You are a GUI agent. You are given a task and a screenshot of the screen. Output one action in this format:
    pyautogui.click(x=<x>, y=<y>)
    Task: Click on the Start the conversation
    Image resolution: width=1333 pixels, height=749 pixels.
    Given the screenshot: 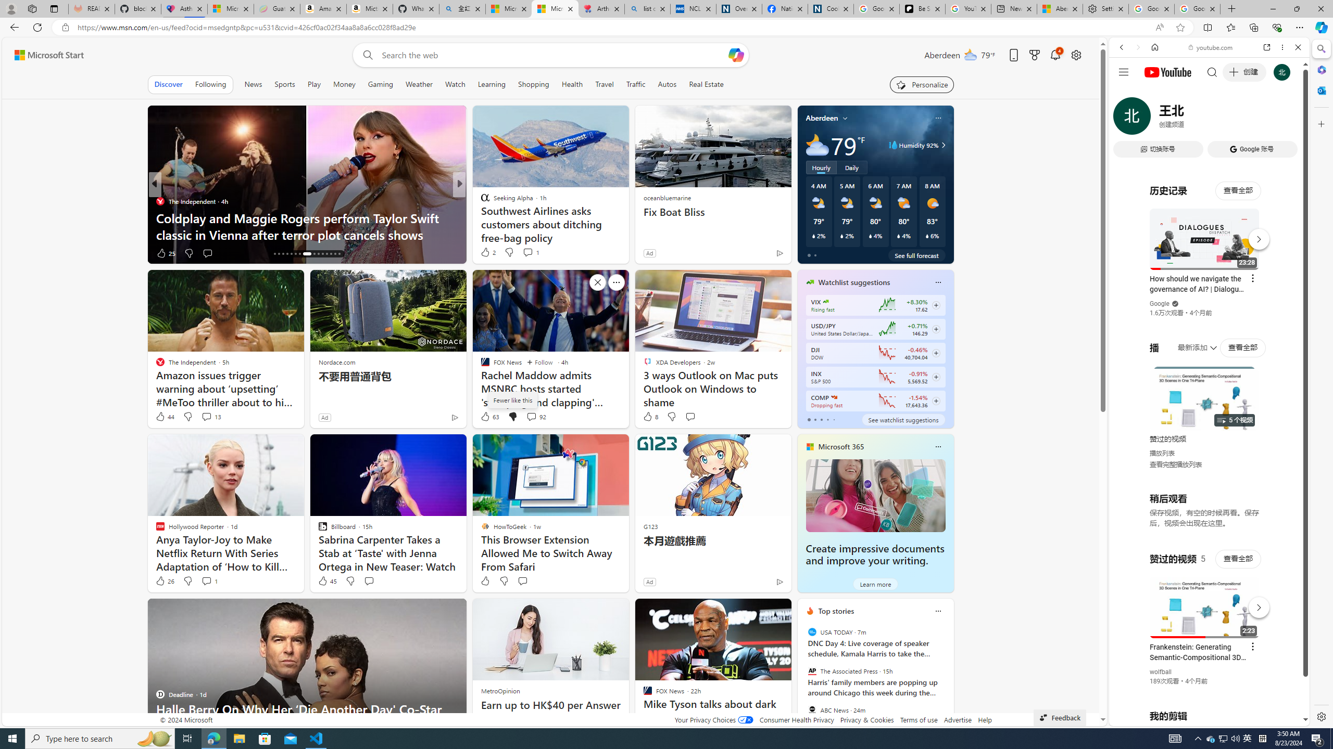 What is the action you would take?
    pyautogui.click(x=522, y=581)
    